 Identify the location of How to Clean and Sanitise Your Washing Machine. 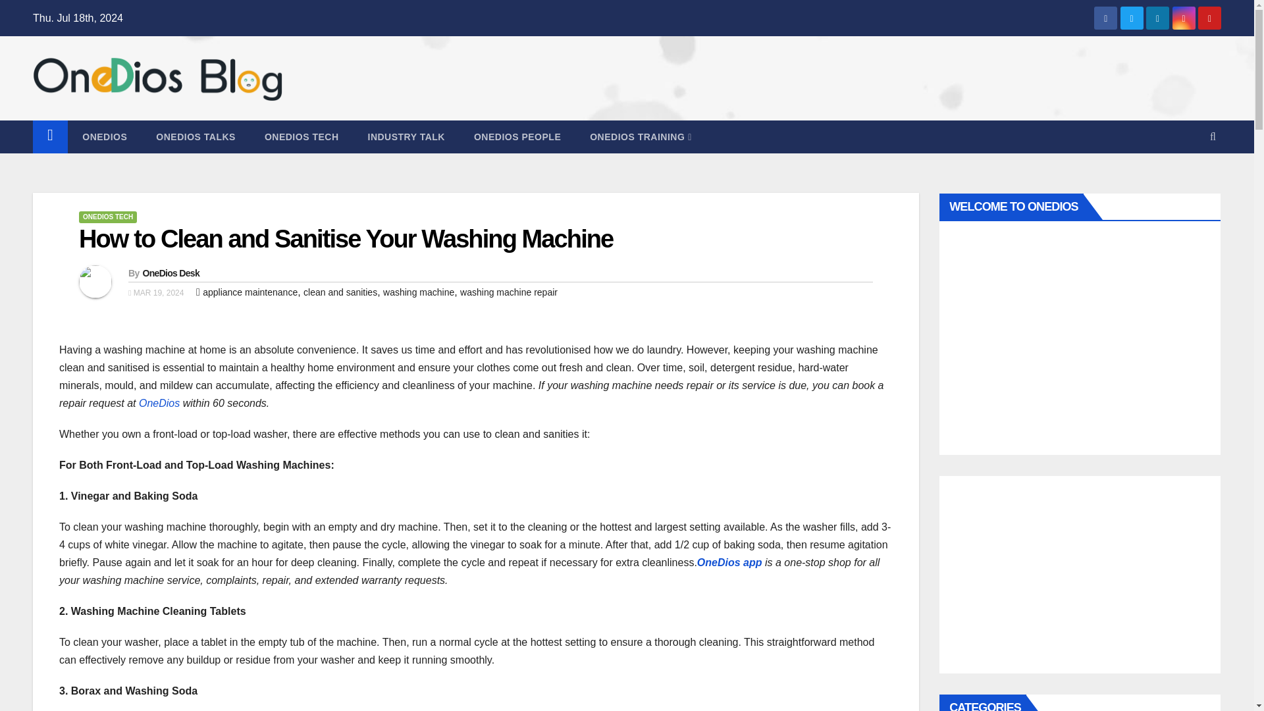
(346, 239).